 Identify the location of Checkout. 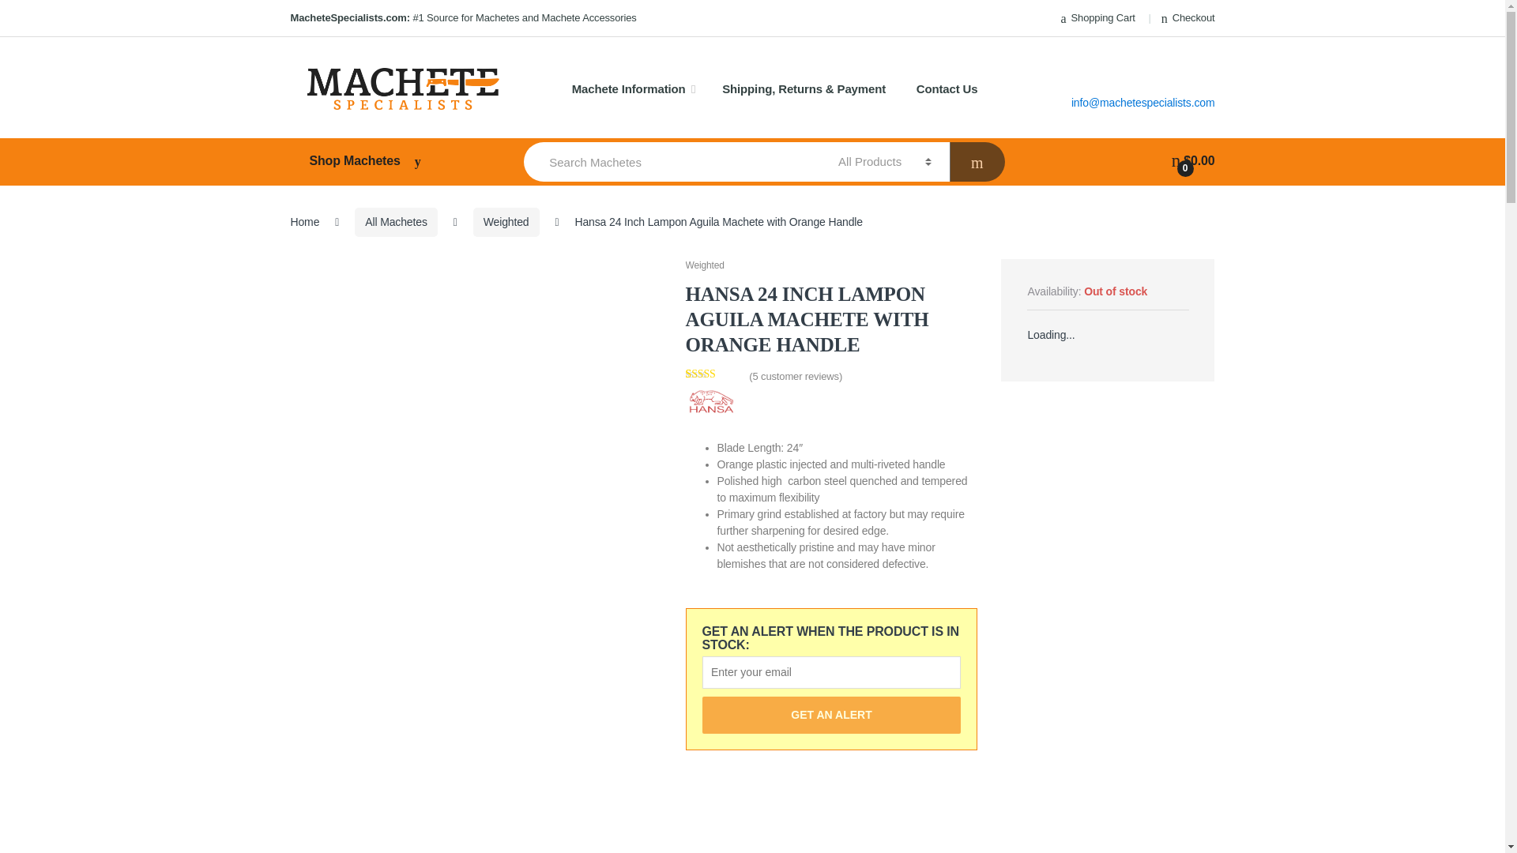
(1188, 17).